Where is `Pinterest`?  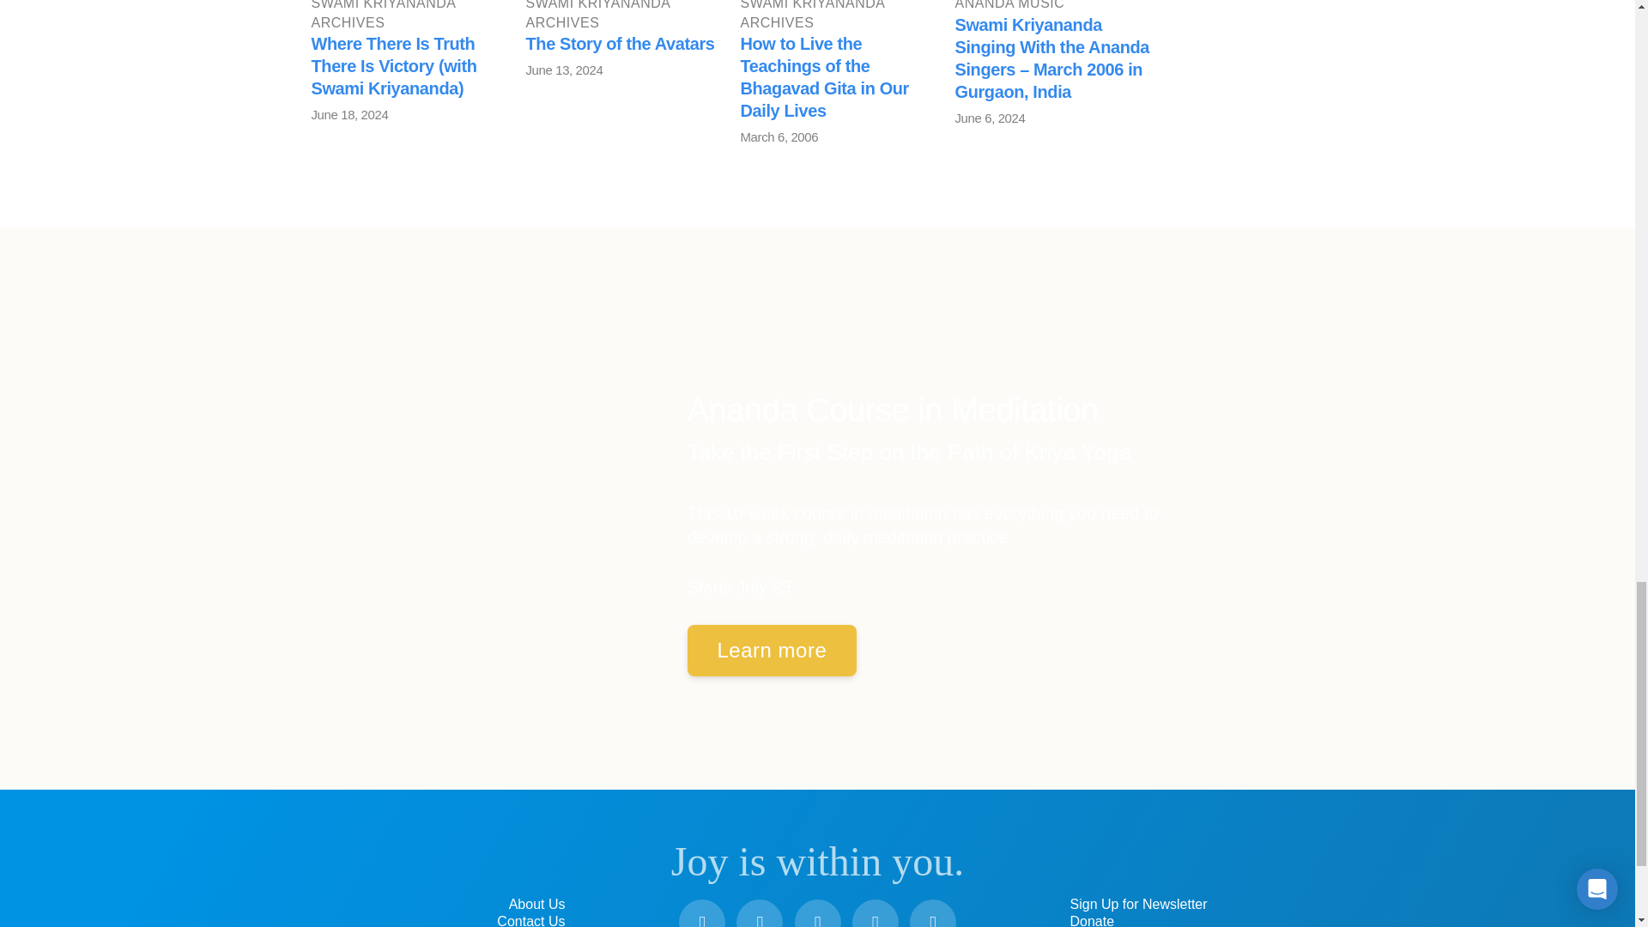
Pinterest is located at coordinates (875, 913).